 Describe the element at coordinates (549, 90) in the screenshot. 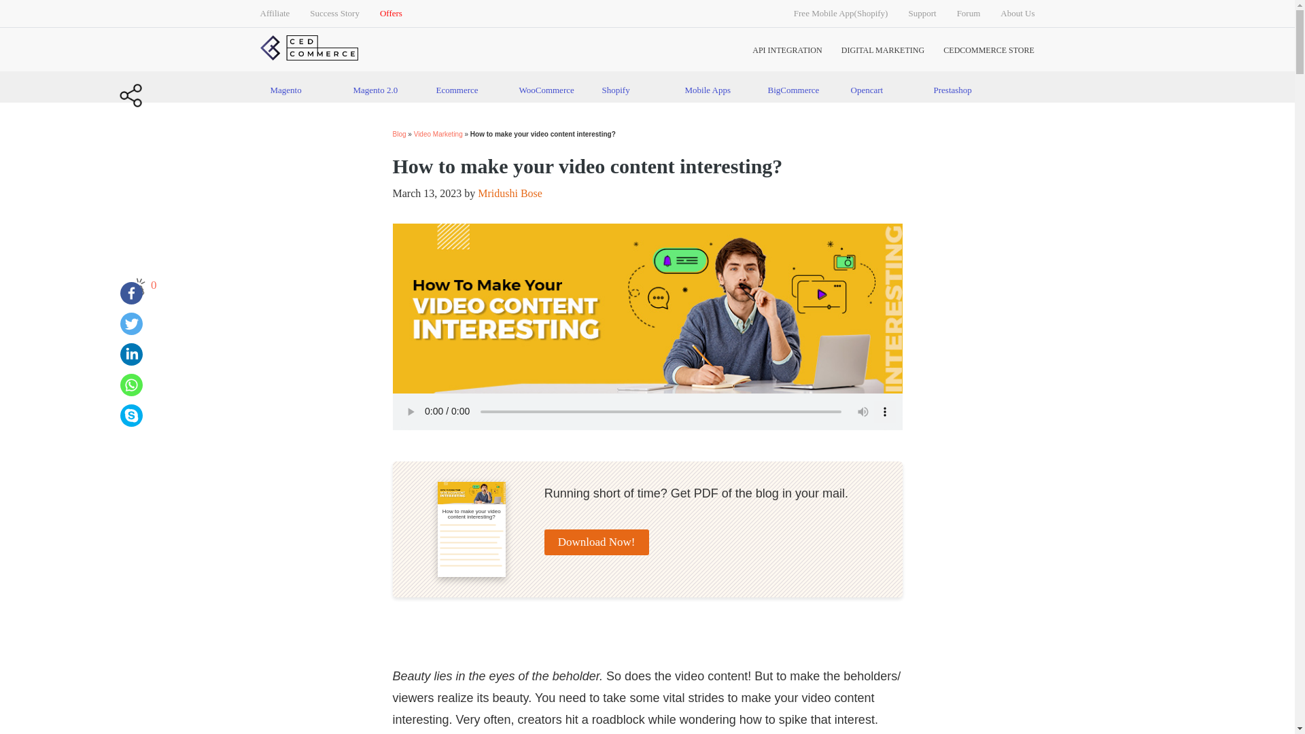

I see `WooCommerce` at that location.